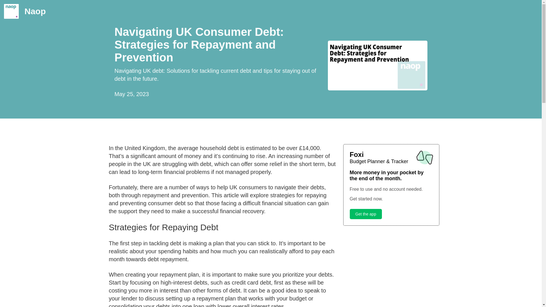 This screenshot has height=307, width=546. I want to click on home, so click(30, 11).